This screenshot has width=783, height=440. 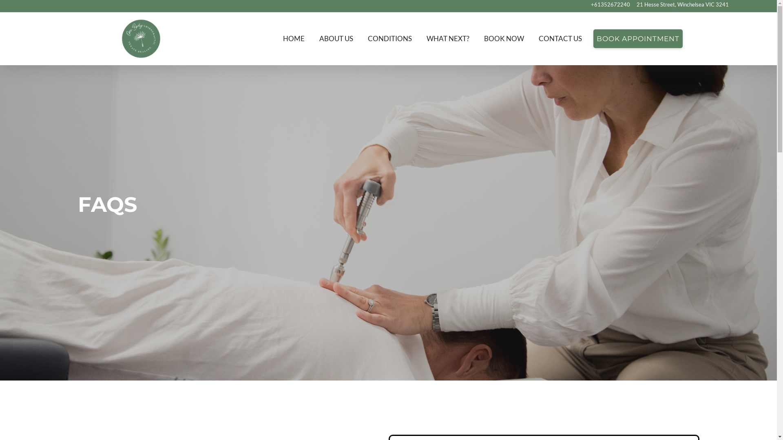 I want to click on CONTACT US, so click(x=560, y=39).